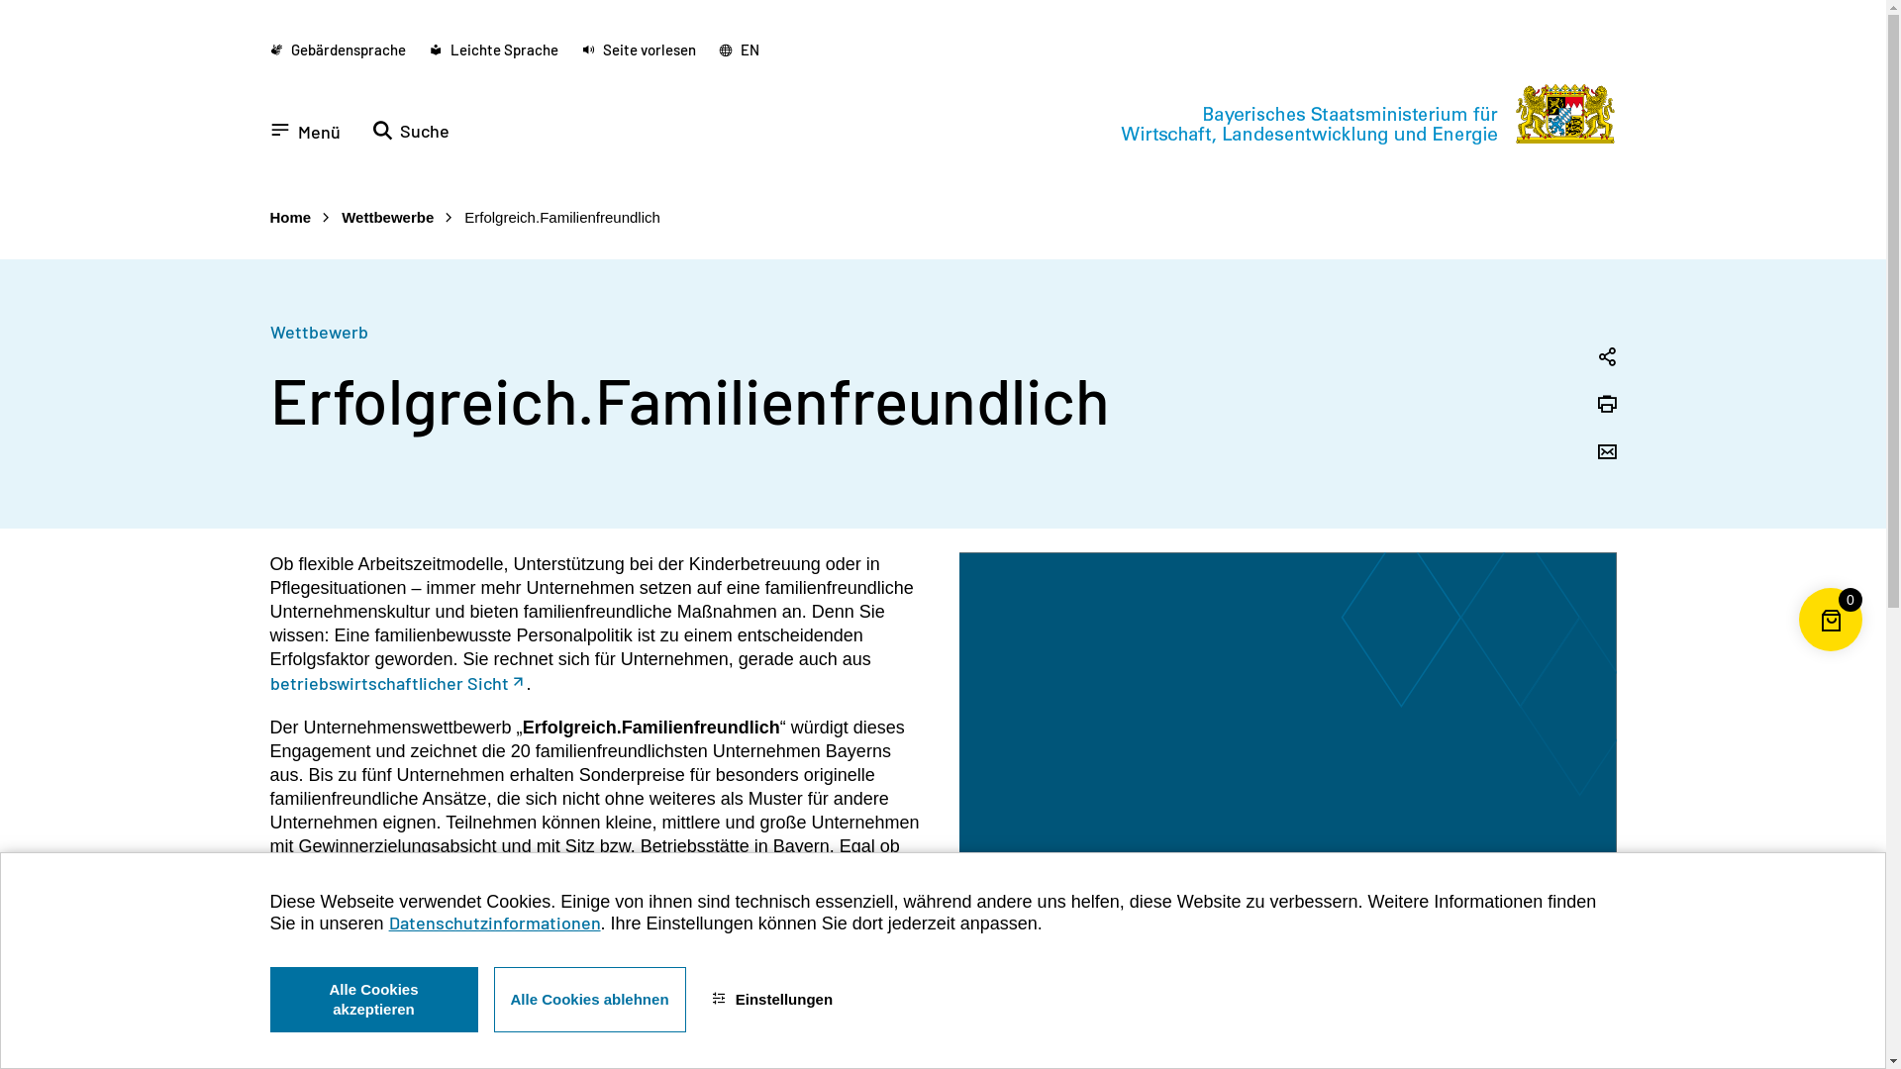  What do you see at coordinates (589, 1000) in the screenshot?
I see `Alle Cookies ablehnen` at bounding box center [589, 1000].